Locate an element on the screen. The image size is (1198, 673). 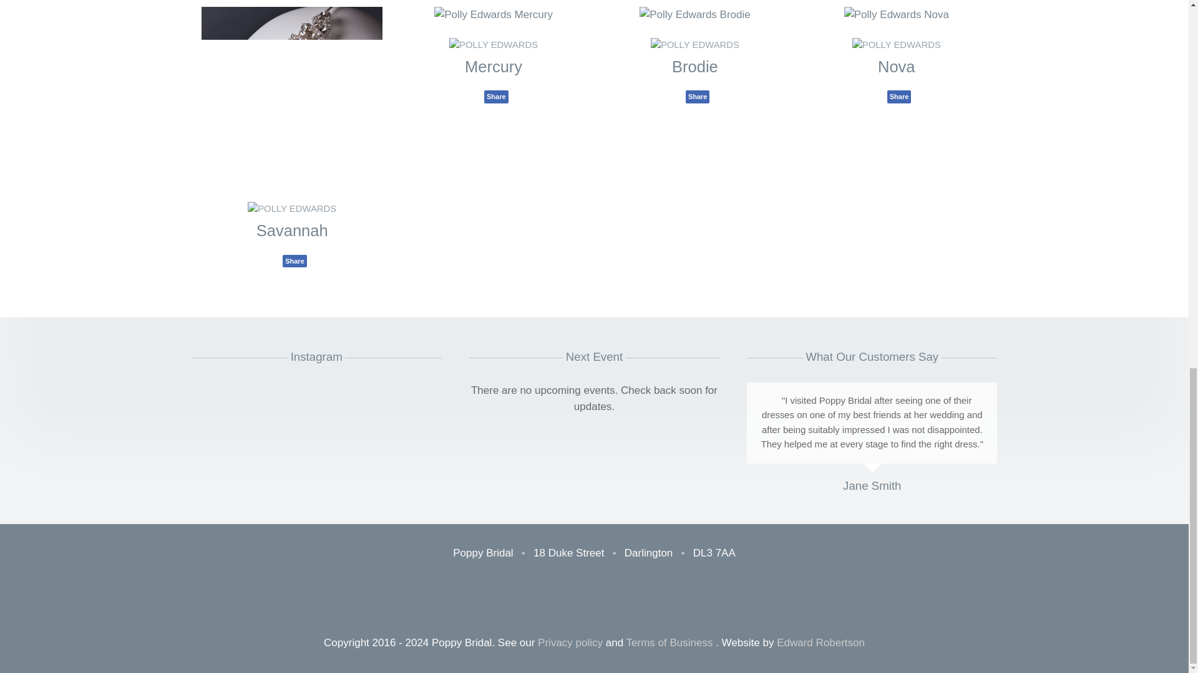
Share is located at coordinates (495, 96).